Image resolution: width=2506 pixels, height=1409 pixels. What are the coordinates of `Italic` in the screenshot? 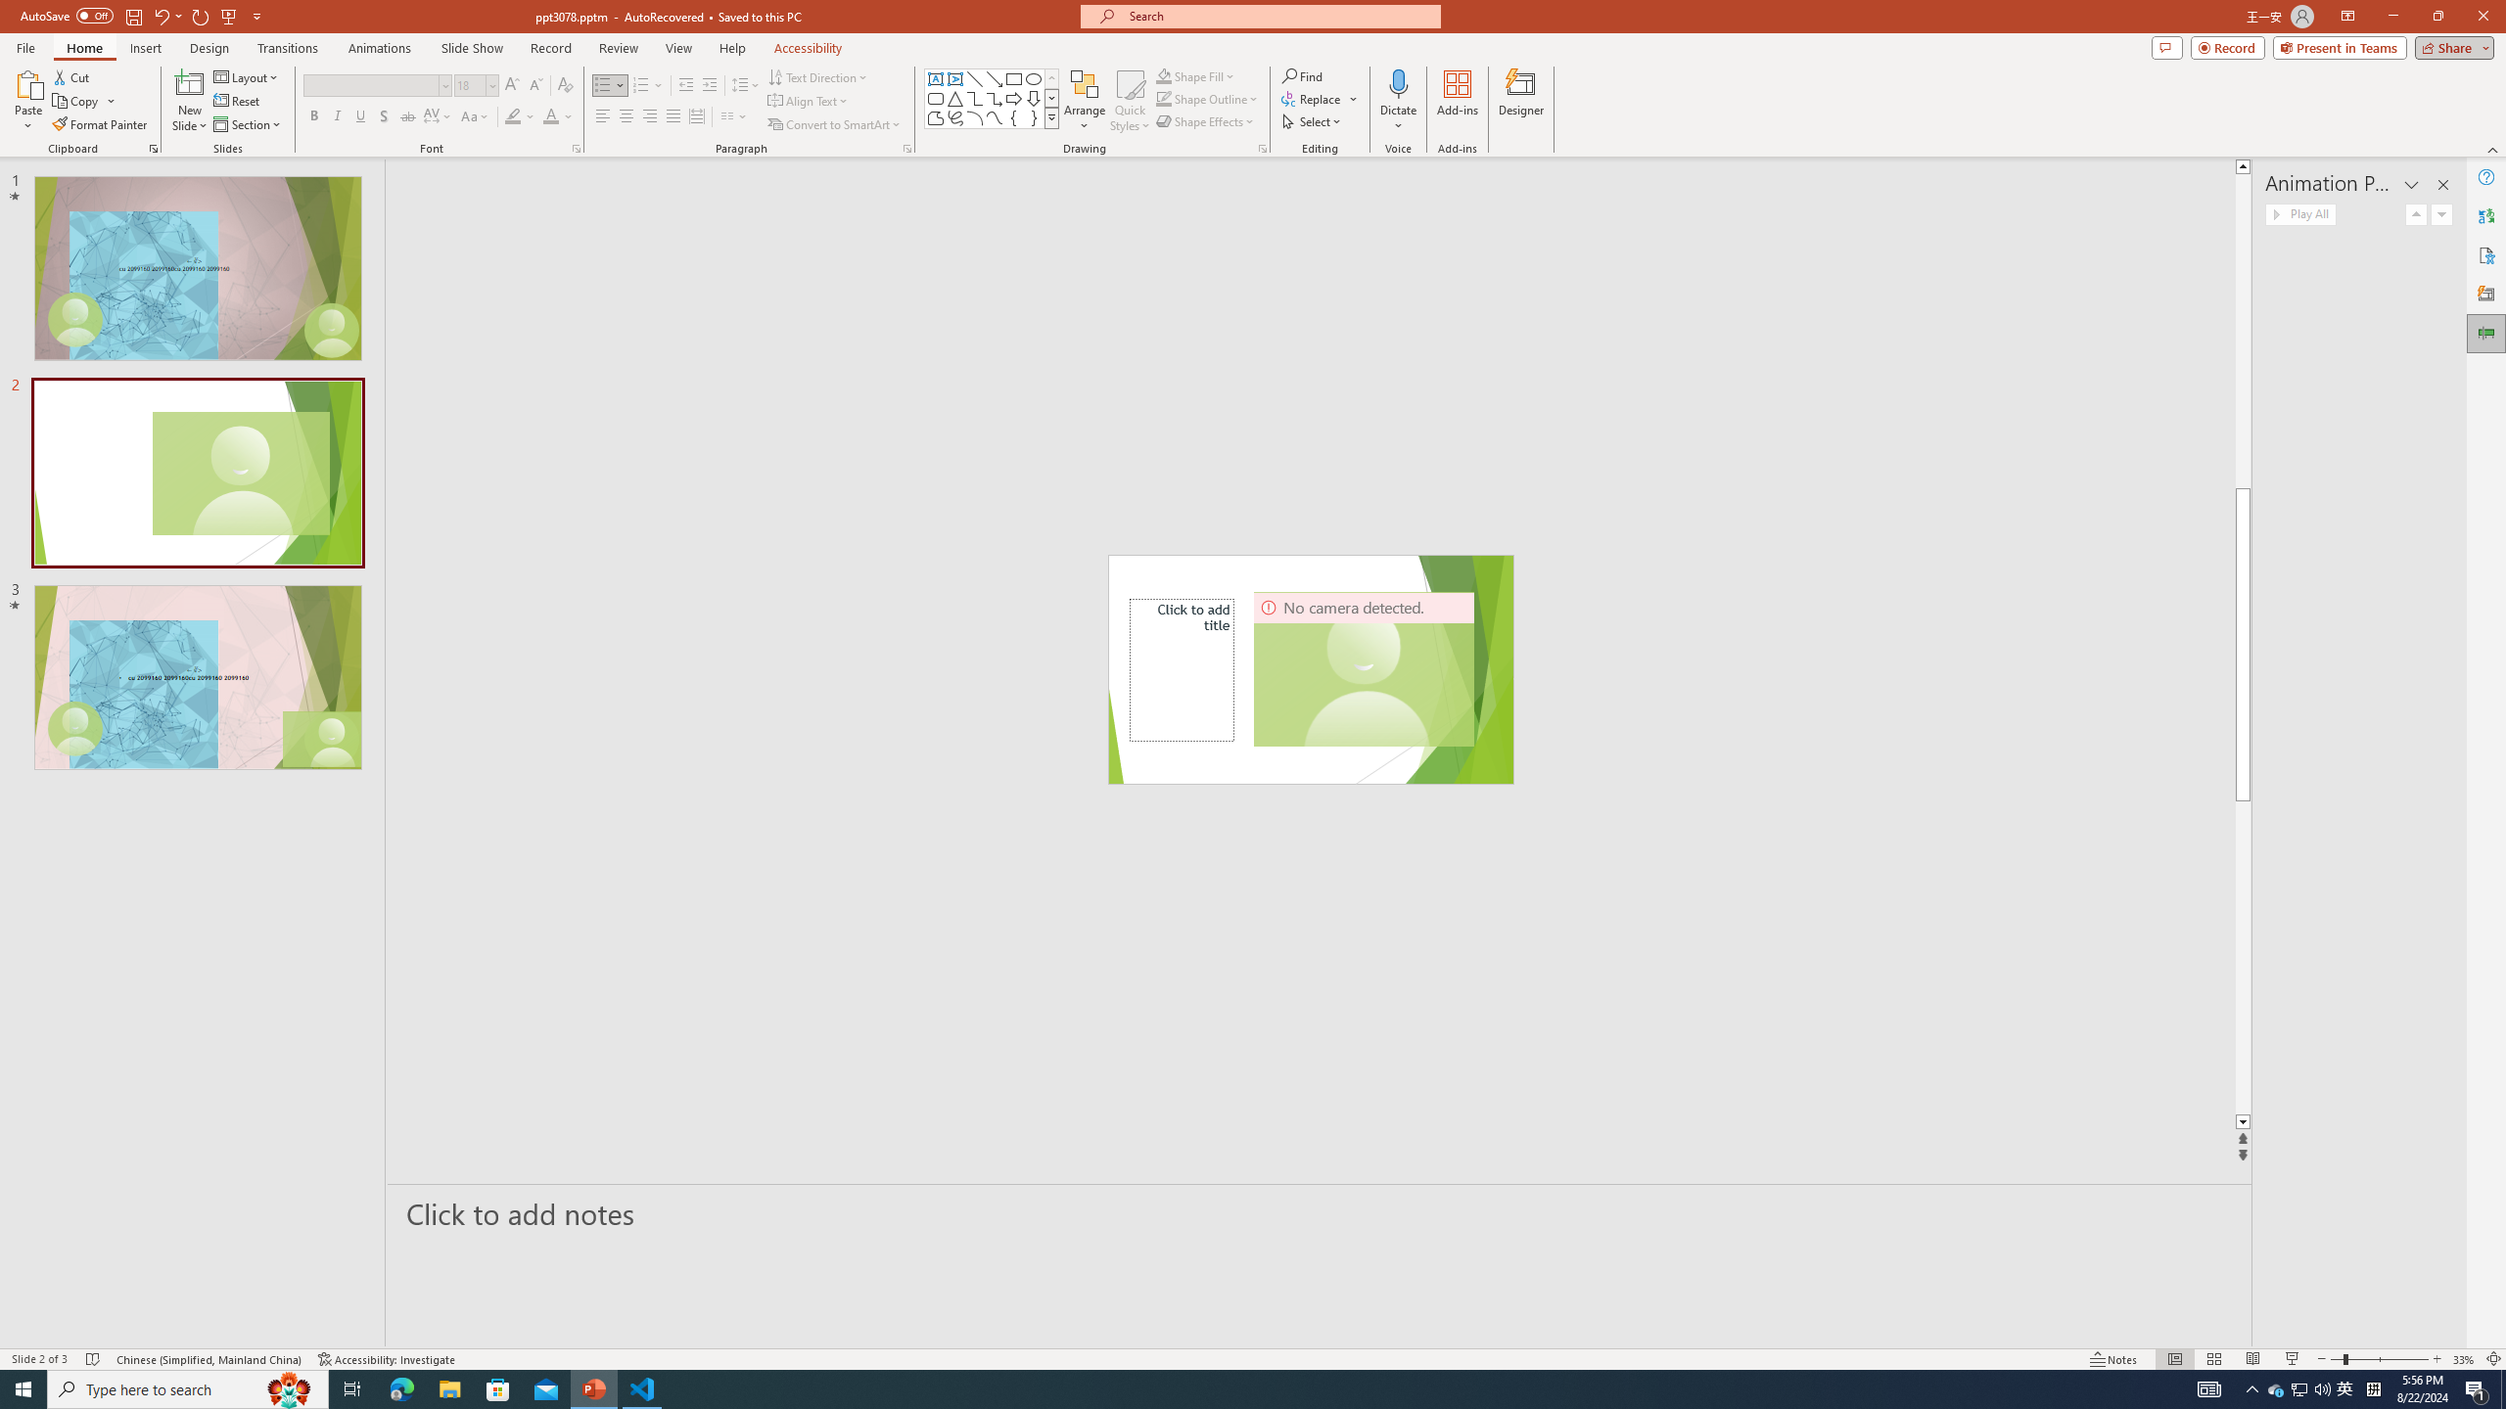 It's located at (337, 117).